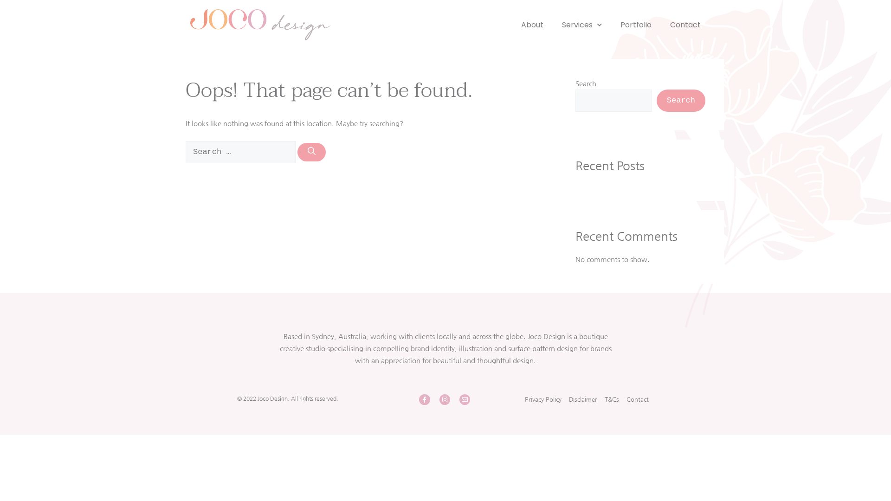 The image size is (891, 501). Describe the element at coordinates (240, 152) in the screenshot. I see `Search for:` at that location.